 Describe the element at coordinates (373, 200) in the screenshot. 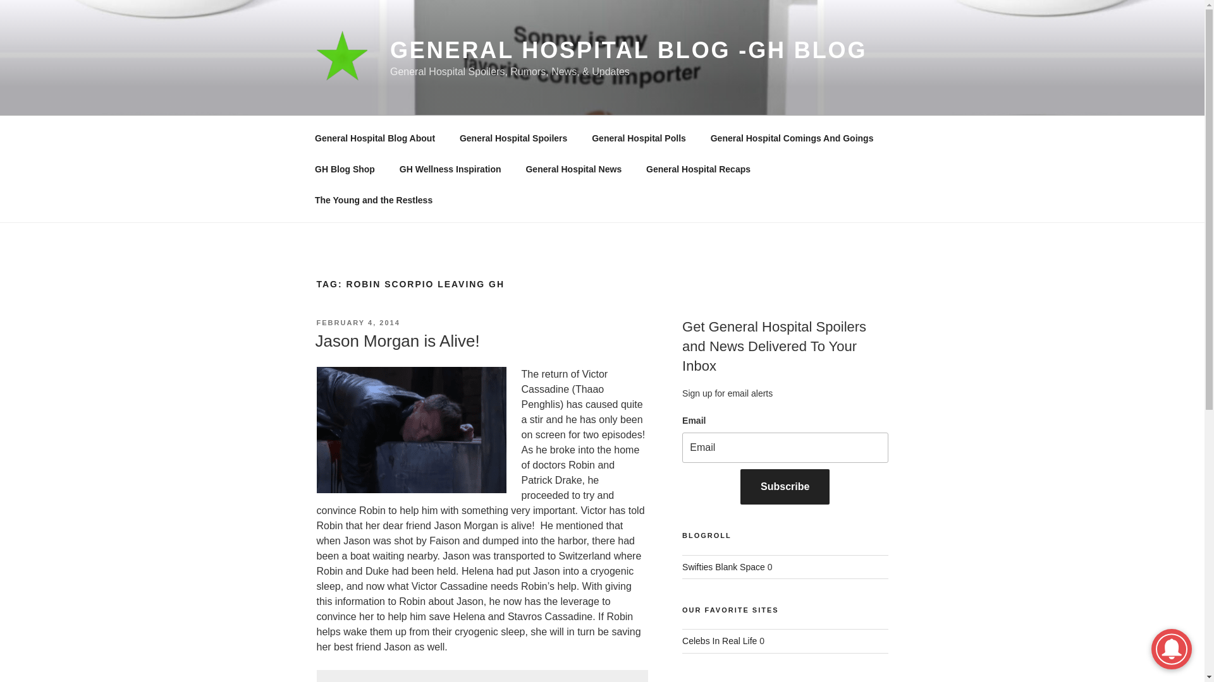

I see `The Young and the Restless` at that location.